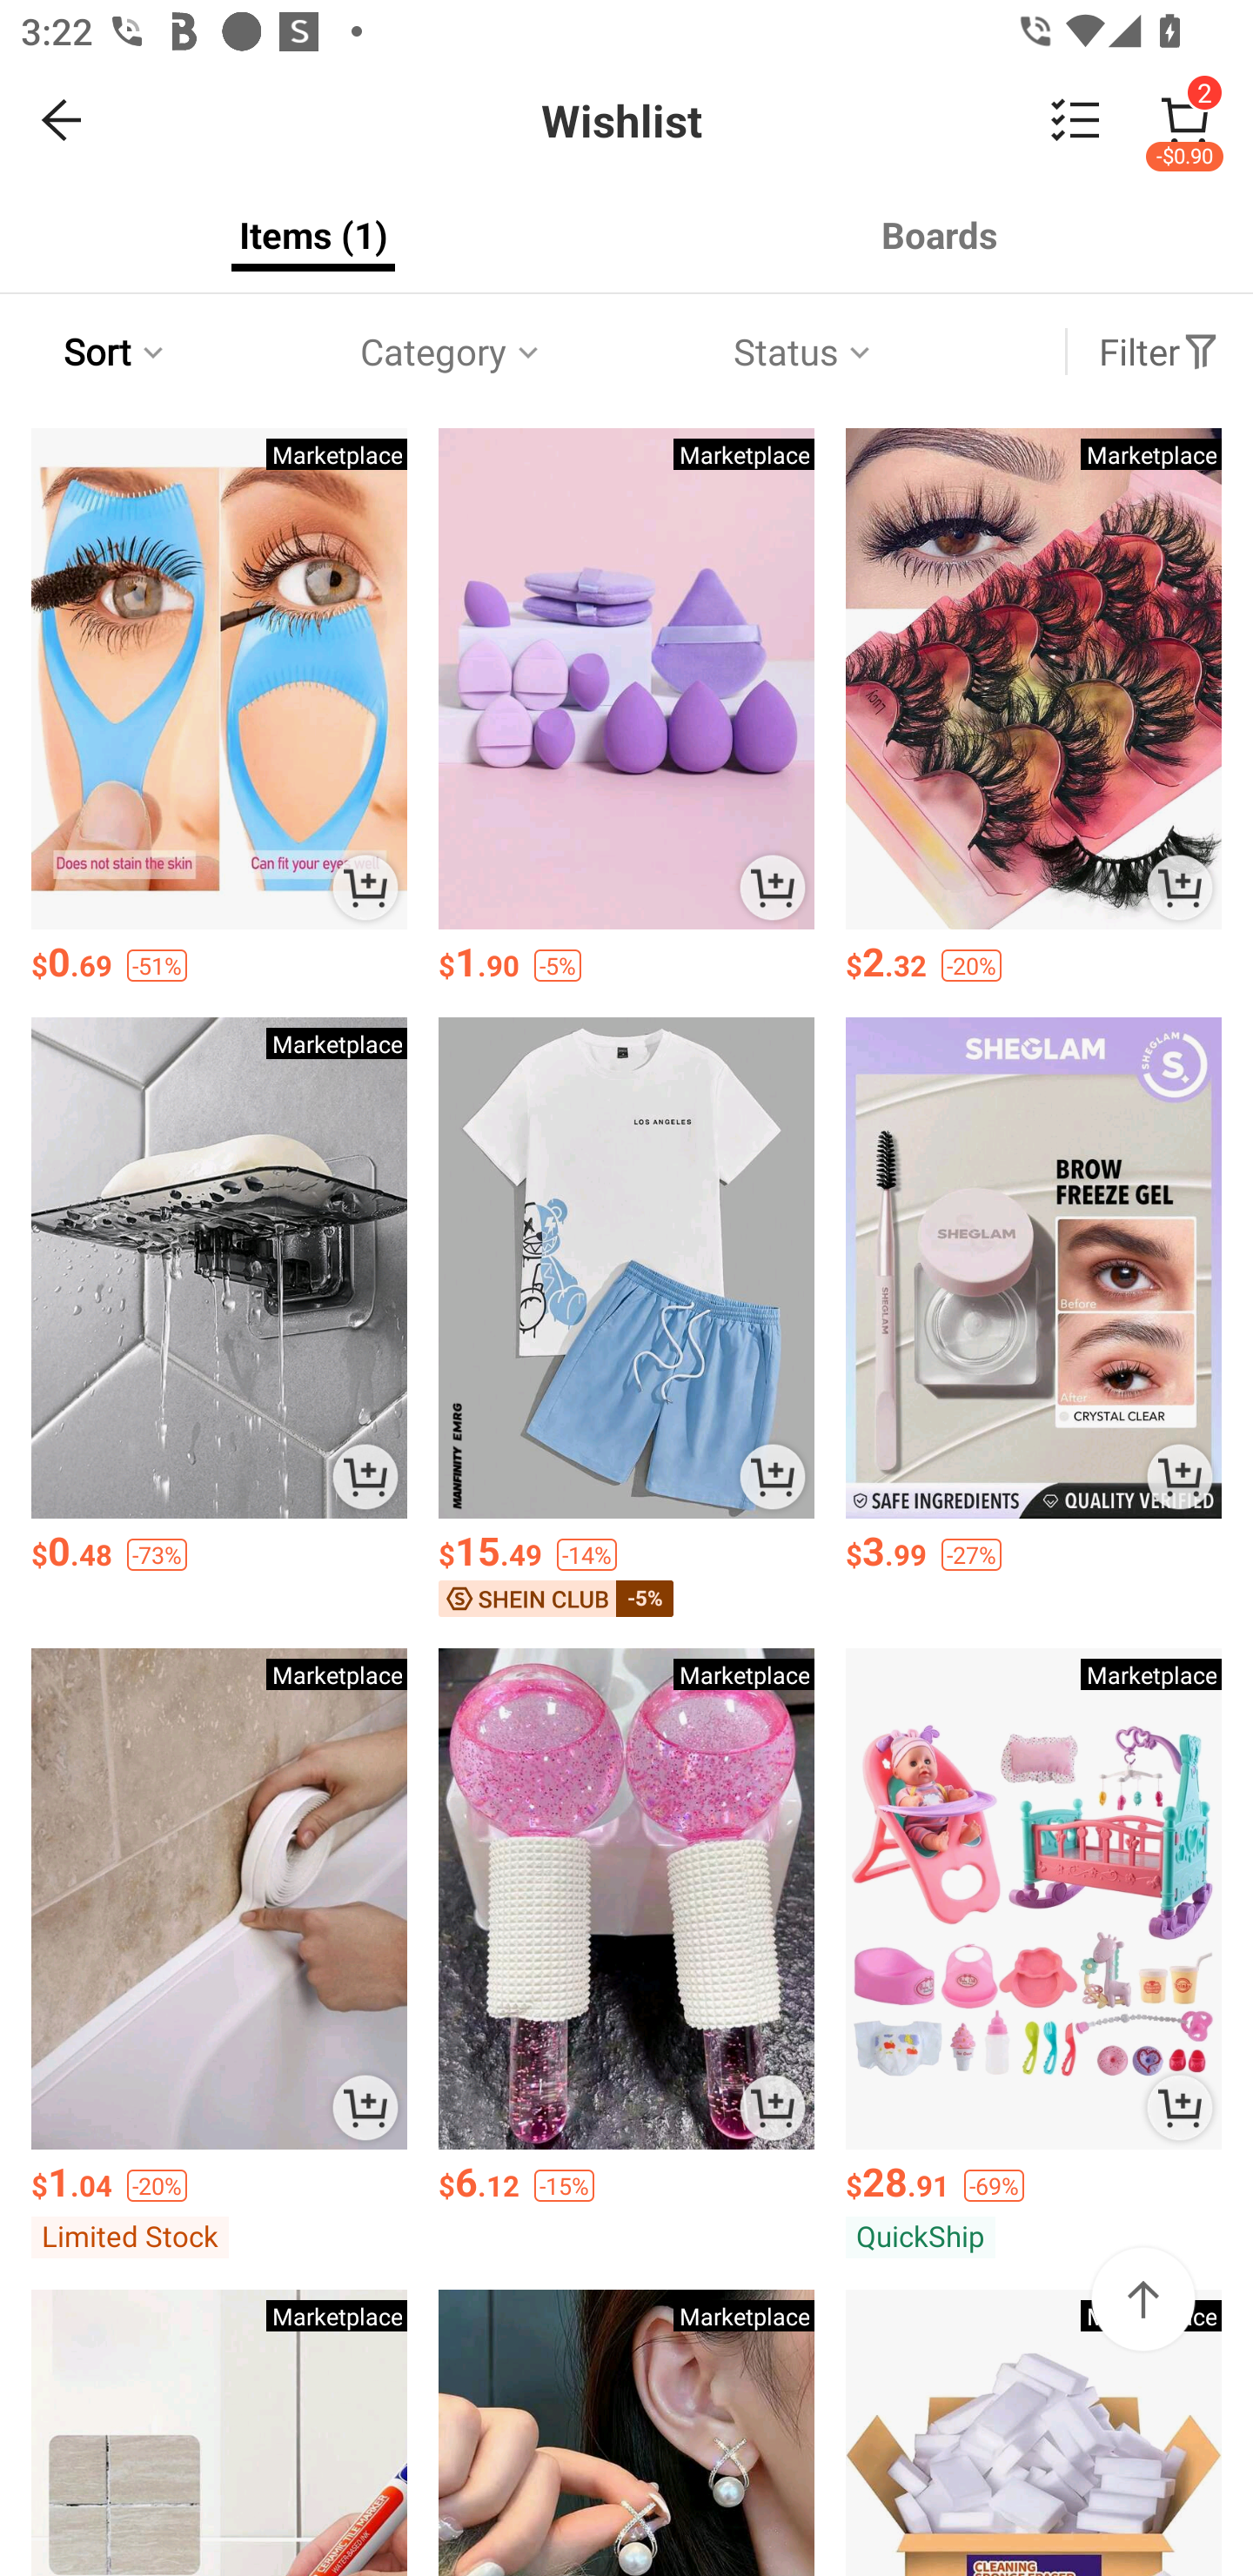 This screenshot has width=1253, height=2576. I want to click on Price cut, so click(124, 352).